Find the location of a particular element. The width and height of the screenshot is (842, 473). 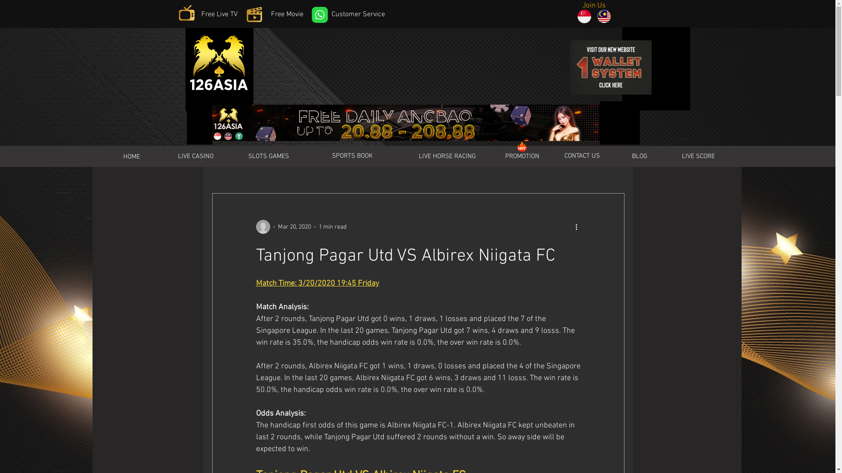

HOME is located at coordinates (131, 157).